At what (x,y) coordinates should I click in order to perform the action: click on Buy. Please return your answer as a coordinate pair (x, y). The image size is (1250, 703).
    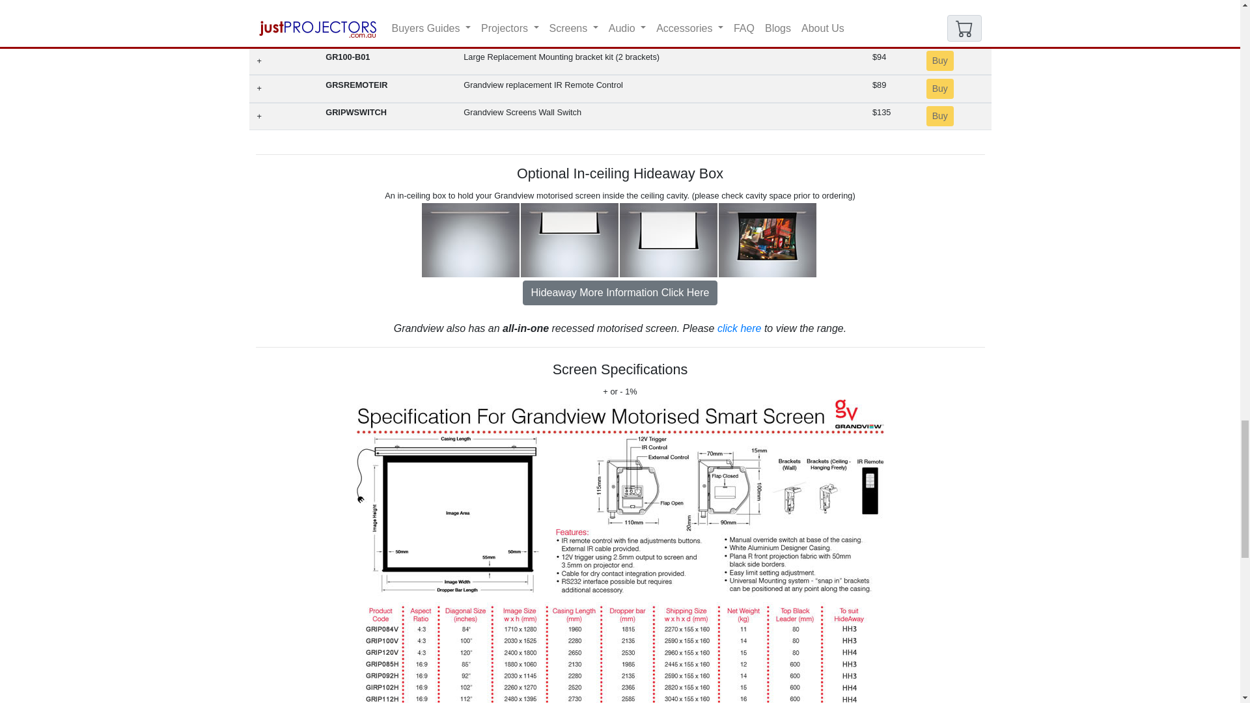
    Looking at the image, I should click on (939, 61).